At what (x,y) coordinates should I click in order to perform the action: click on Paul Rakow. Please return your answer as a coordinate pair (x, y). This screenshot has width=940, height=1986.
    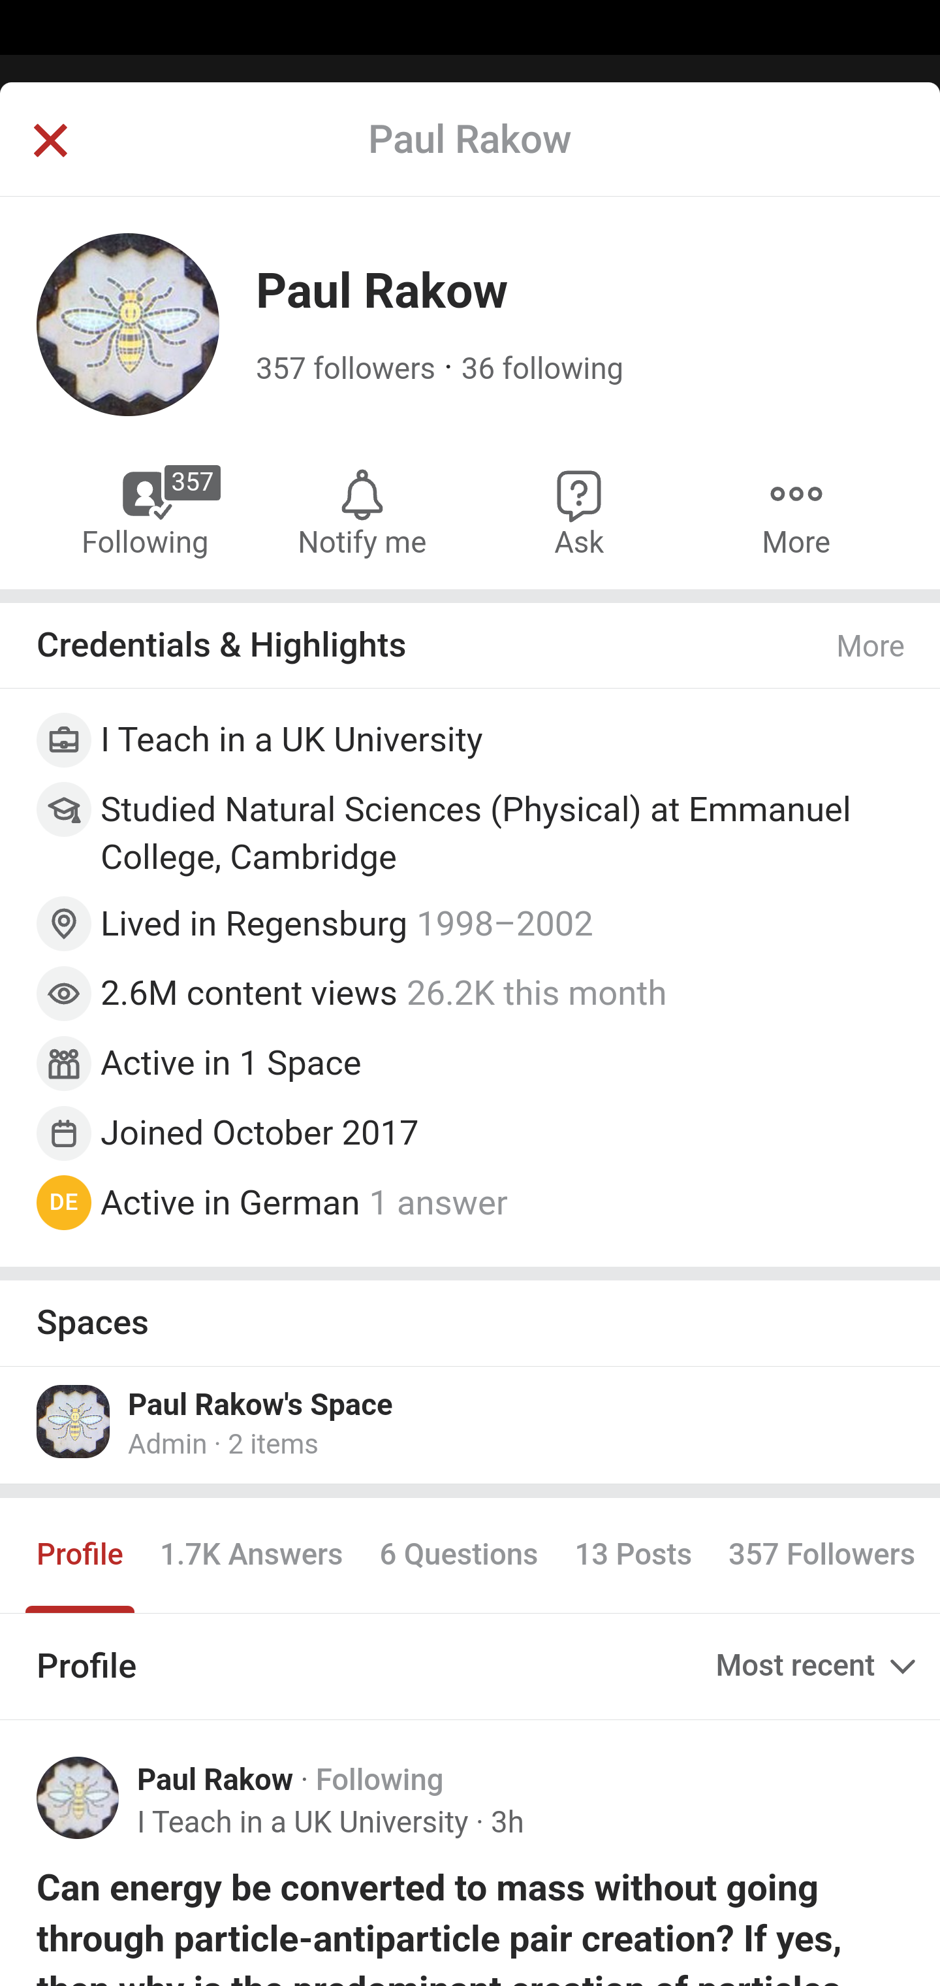
    Looking at the image, I should click on (215, 1780).